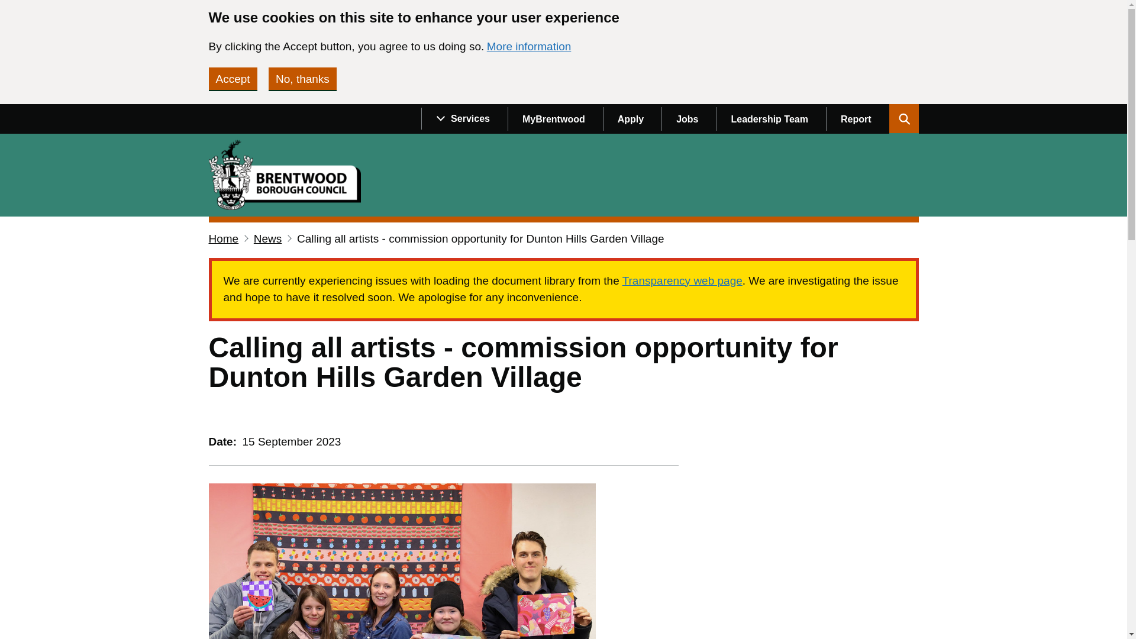  I want to click on Accept, so click(232, 79).